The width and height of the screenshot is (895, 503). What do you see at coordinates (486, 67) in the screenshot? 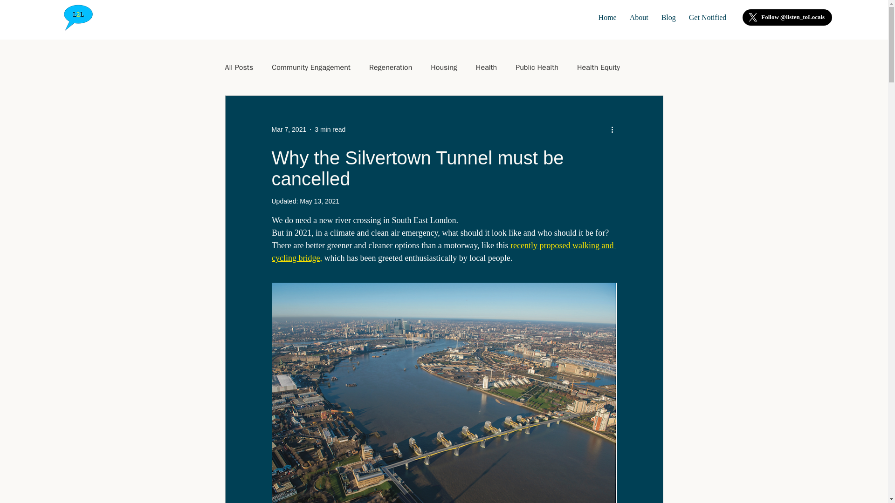
I see `Health` at bounding box center [486, 67].